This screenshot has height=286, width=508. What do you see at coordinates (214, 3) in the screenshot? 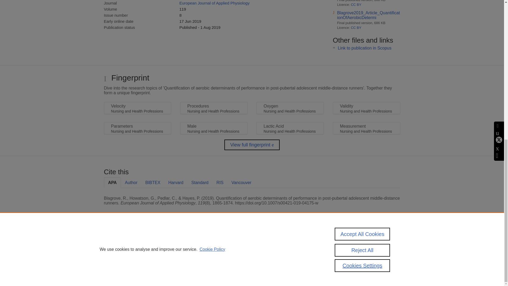
I see `European Journal of Applied Physiology` at bounding box center [214, 3].